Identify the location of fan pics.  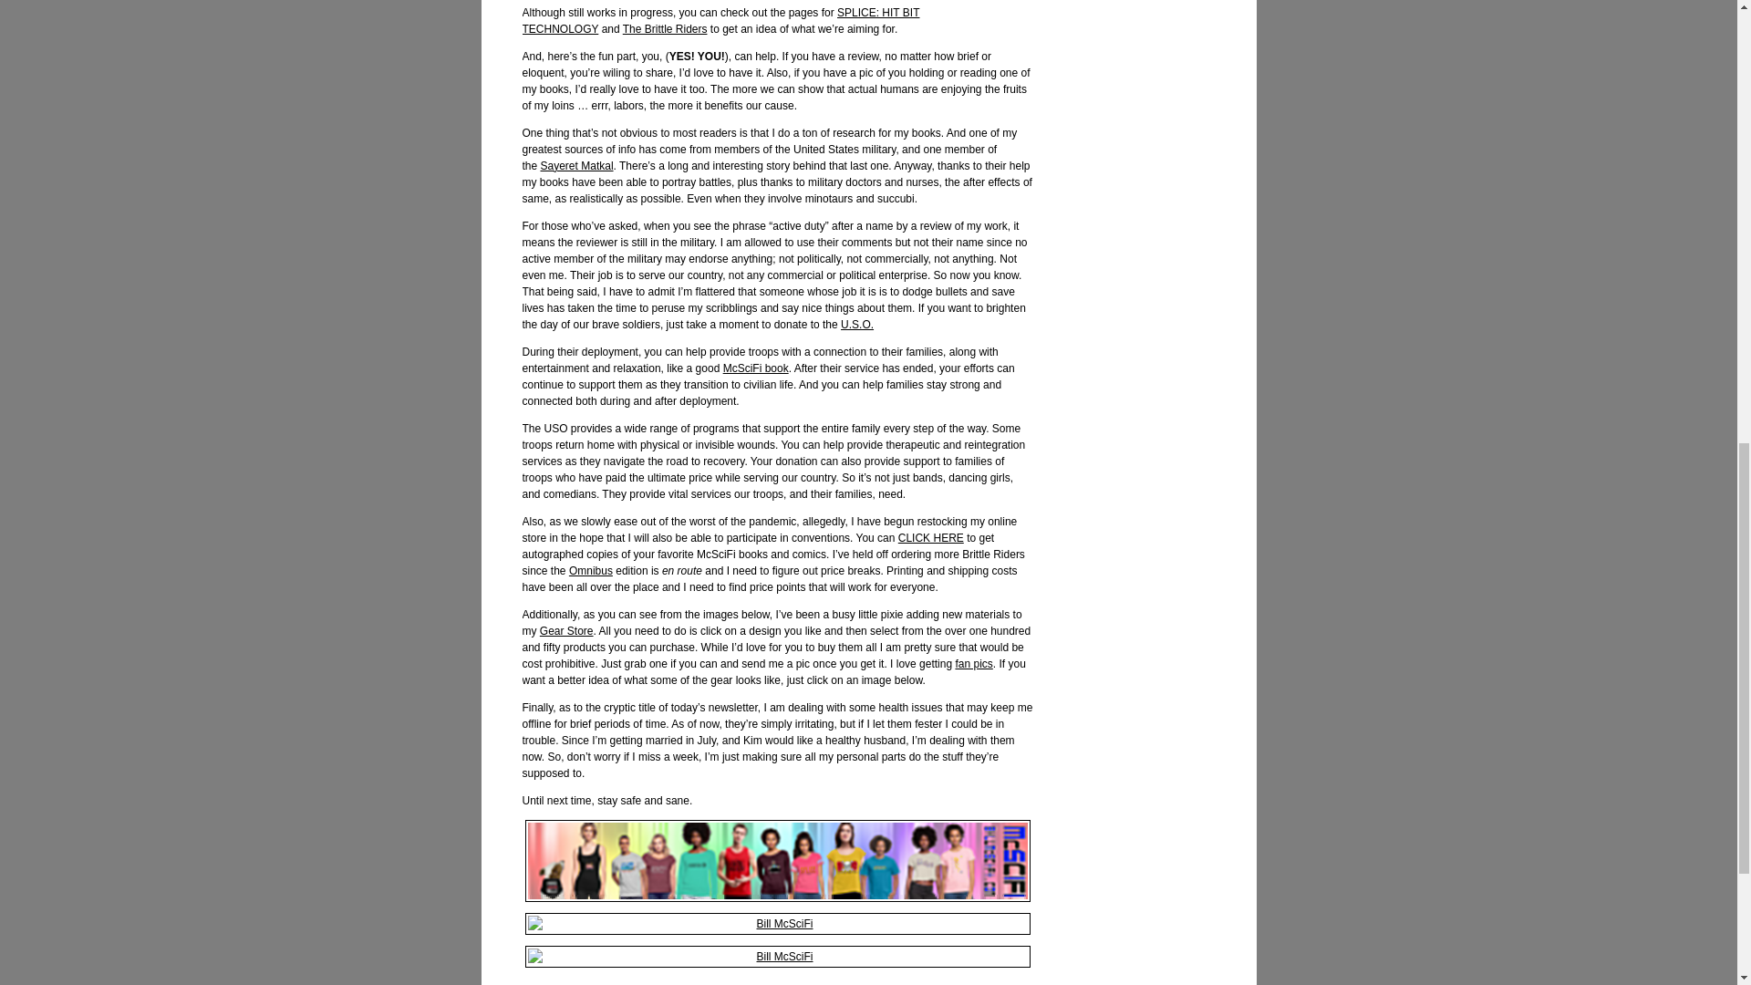
(973, 664).